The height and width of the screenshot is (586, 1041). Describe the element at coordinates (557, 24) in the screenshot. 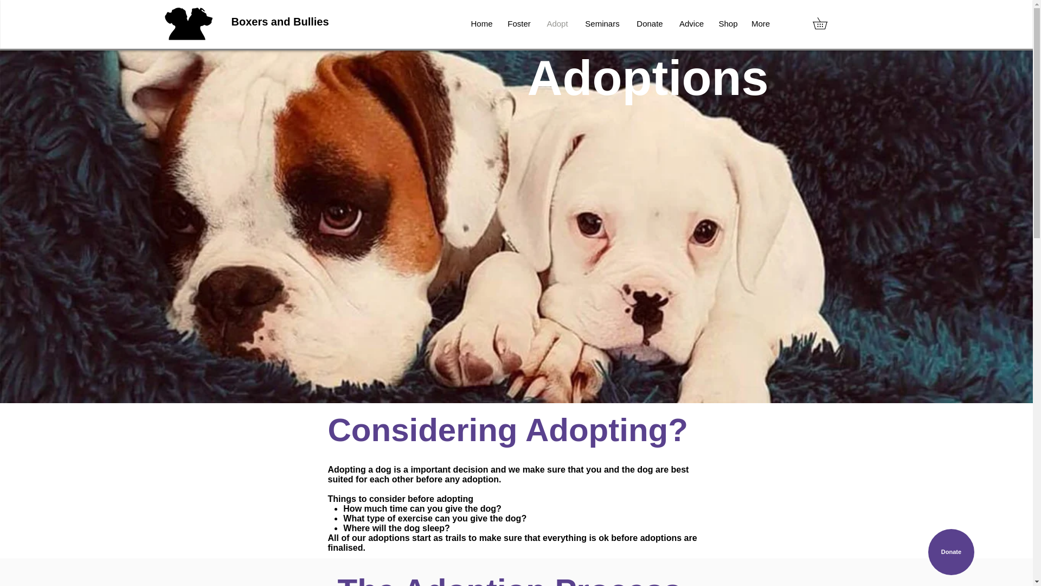

I see `Adopt` at that location.